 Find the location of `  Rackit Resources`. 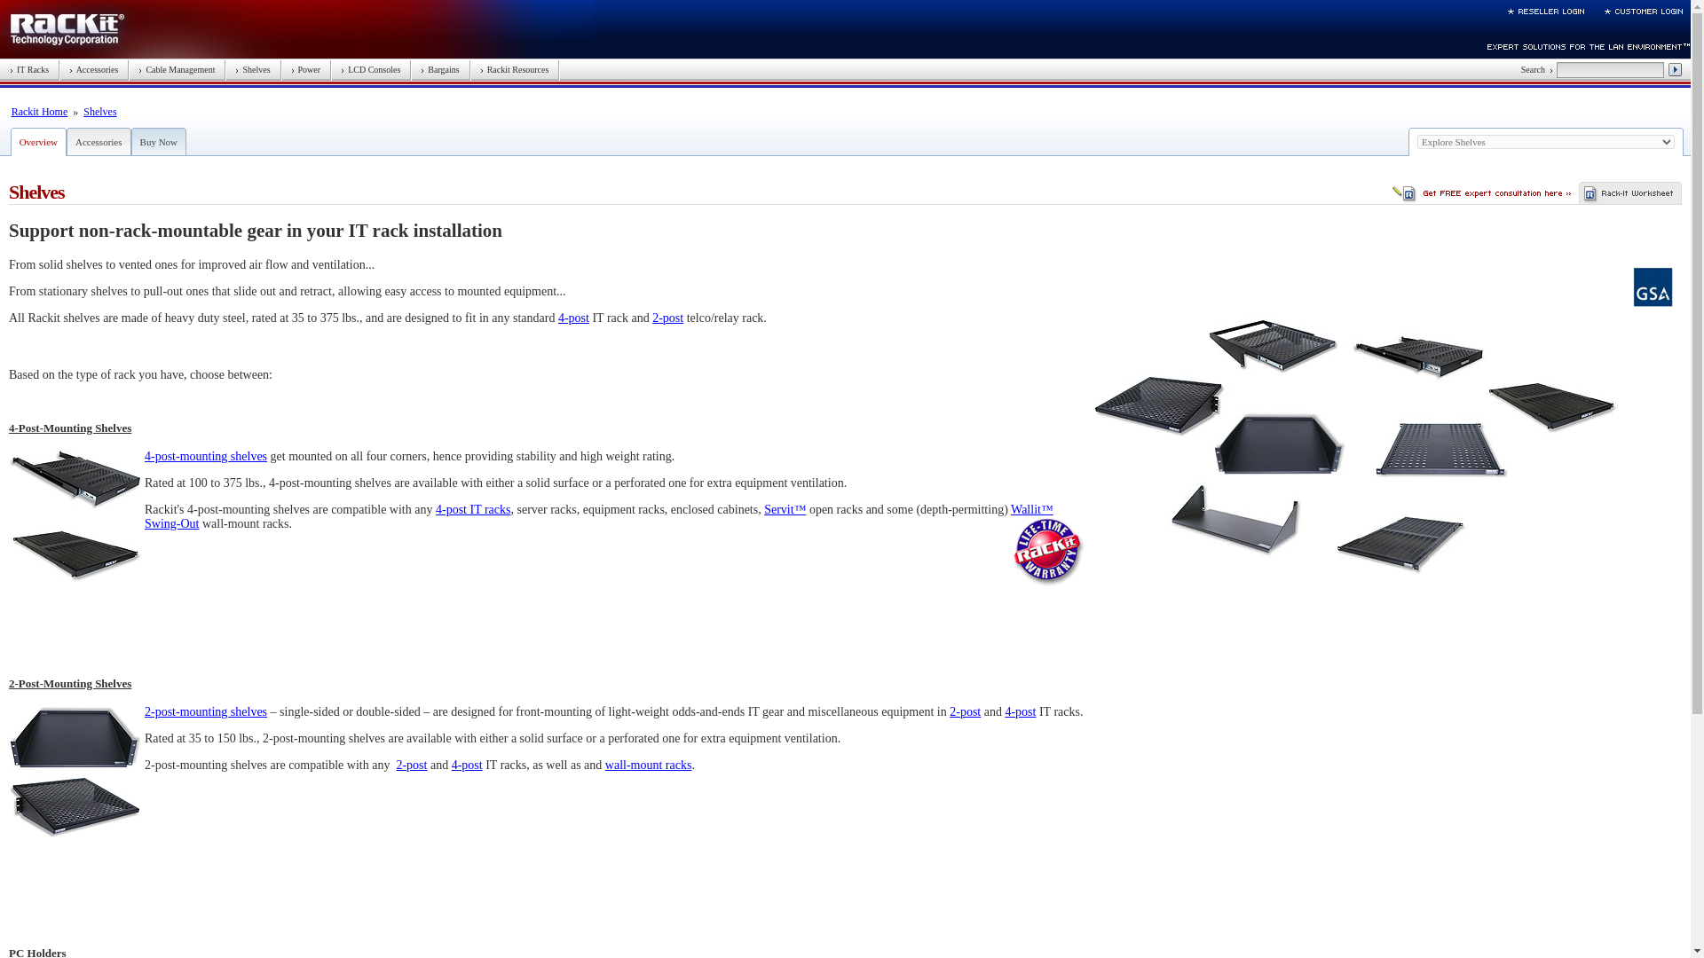

  Rackit Resources is located at coordinates (515, 69).